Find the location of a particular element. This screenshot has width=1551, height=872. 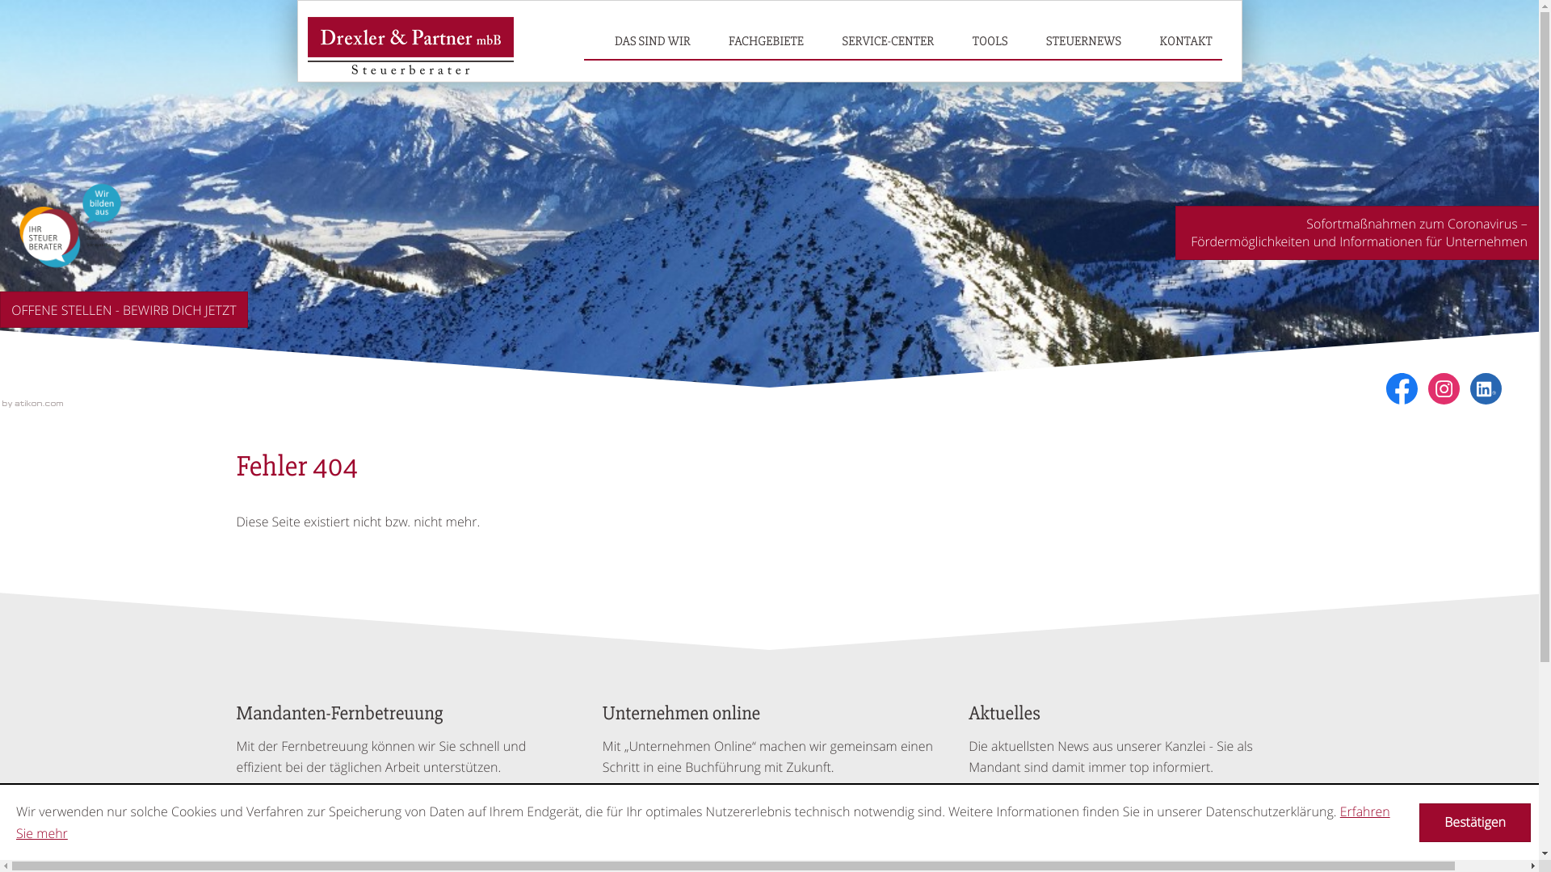

Zur Fernbetreuung is located at coordinates (313, 808).